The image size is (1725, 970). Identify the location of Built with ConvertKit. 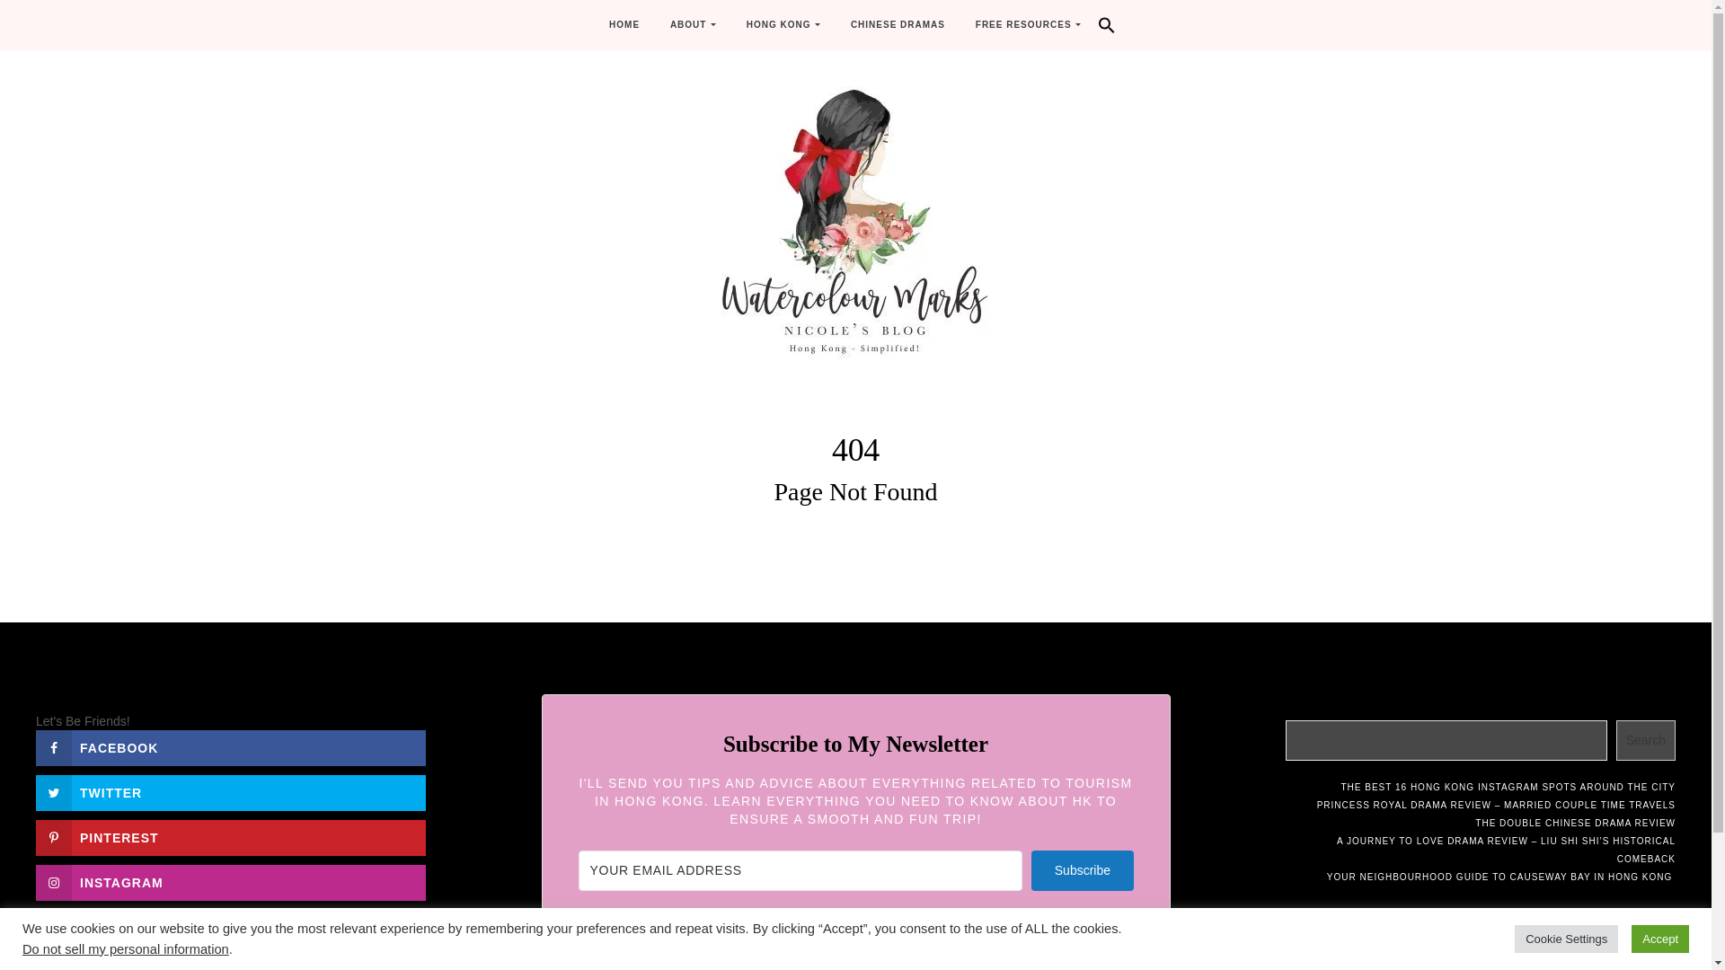
(855, 957).